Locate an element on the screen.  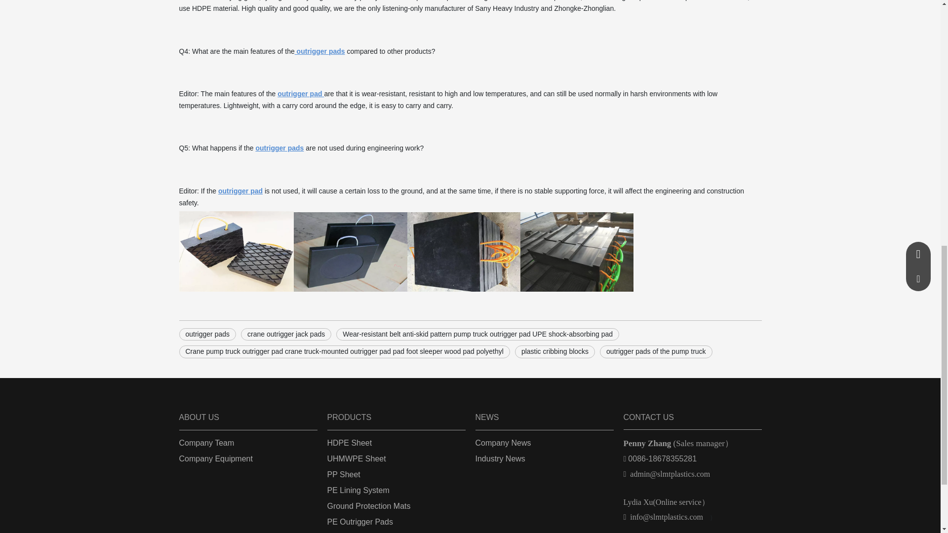
outrigger pads is located at coordinates (350, 252).